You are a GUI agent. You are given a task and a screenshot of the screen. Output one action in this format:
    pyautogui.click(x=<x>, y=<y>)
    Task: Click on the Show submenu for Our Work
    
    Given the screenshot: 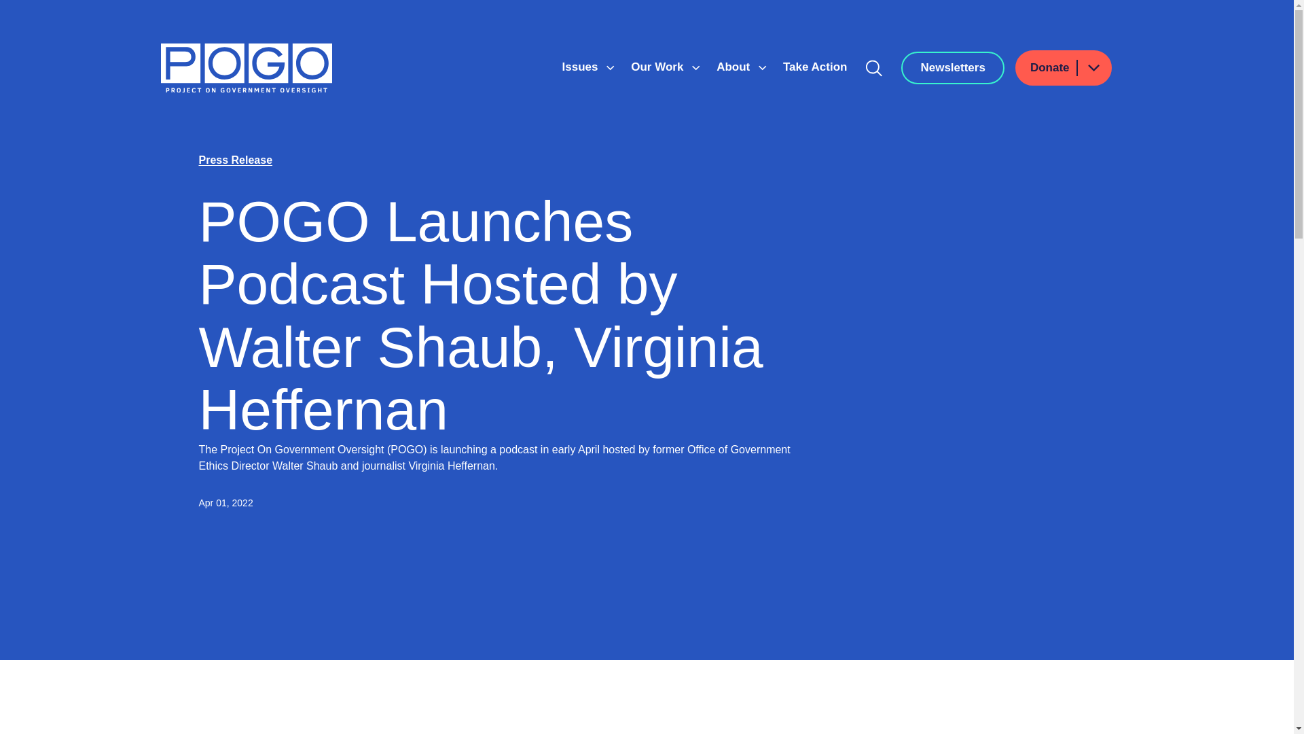 What is the action you would take?
    pyautogui.click(x=696, y=68)
    